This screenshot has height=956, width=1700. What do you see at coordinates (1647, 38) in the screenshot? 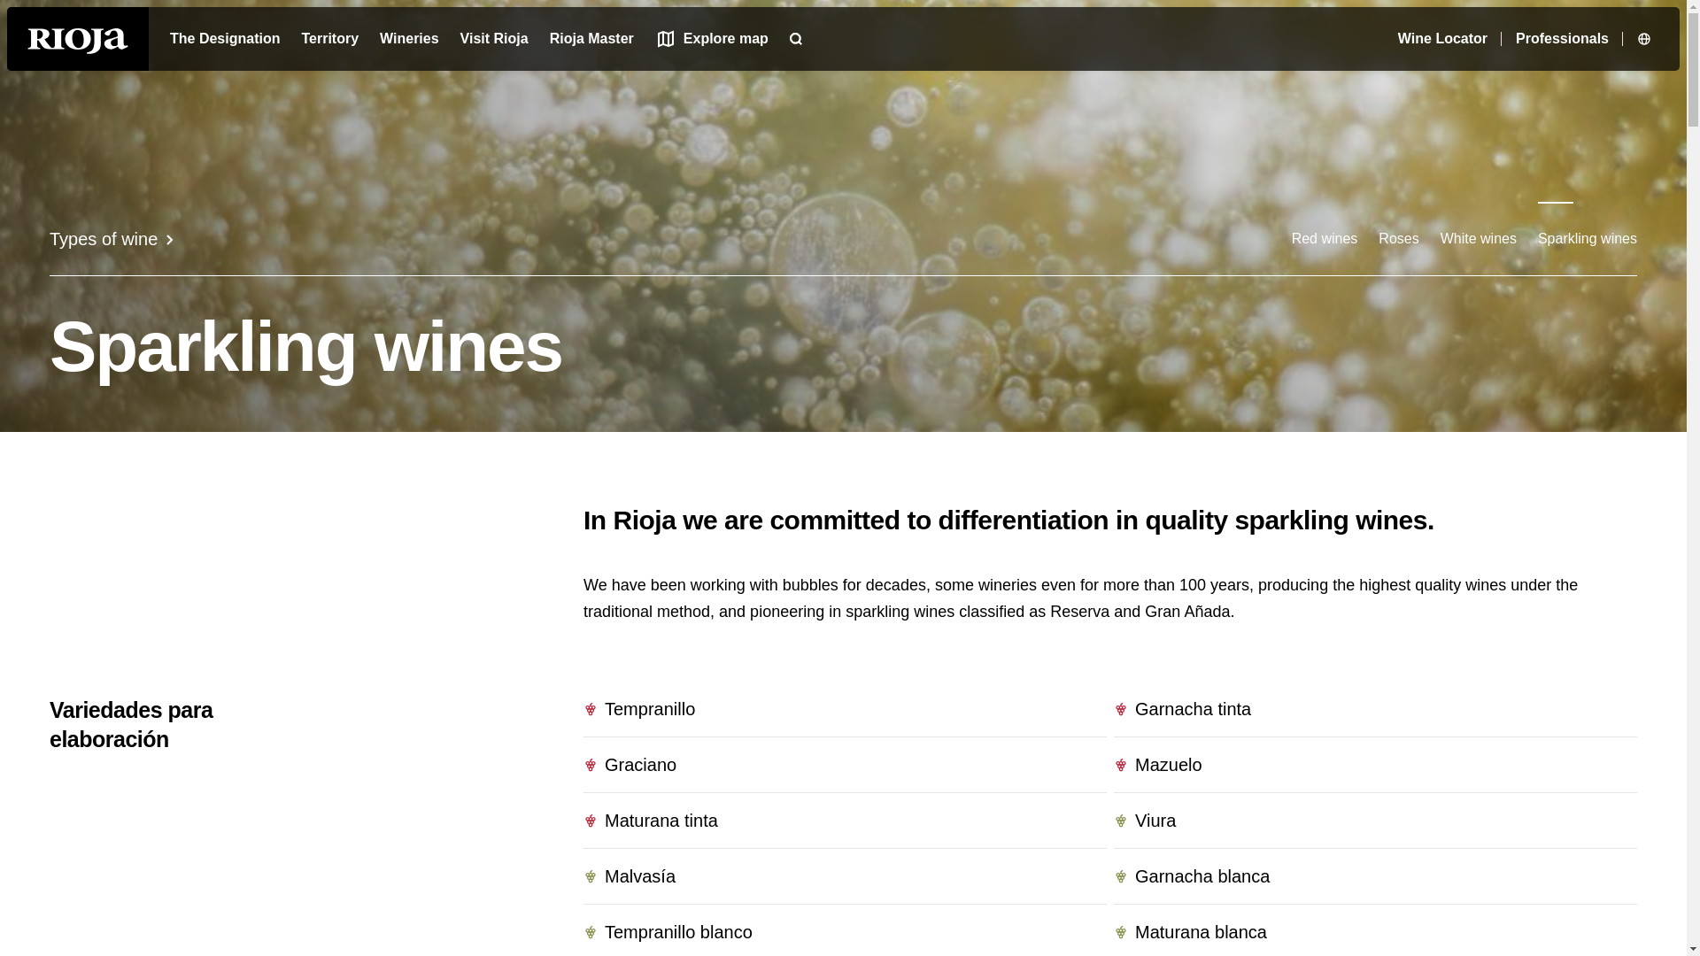
I see `Open lang switcher` at bounding box center [1647, 38].